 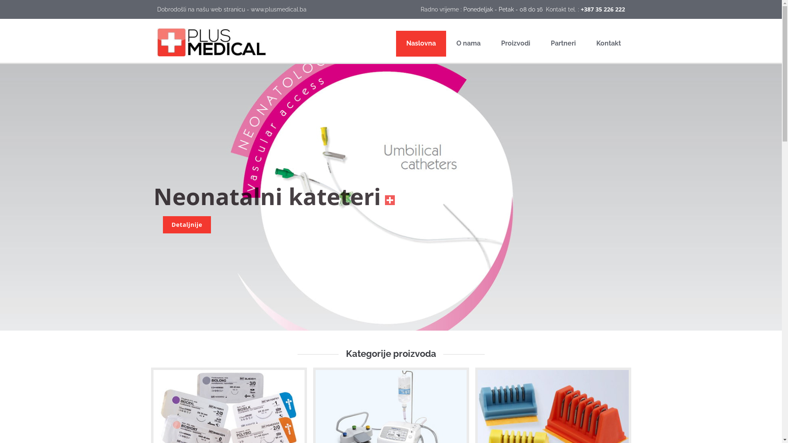 What do you see at coordinates (421, 43) in the screenshot?
I see `Naslovna` at bounding box center [421, 43].